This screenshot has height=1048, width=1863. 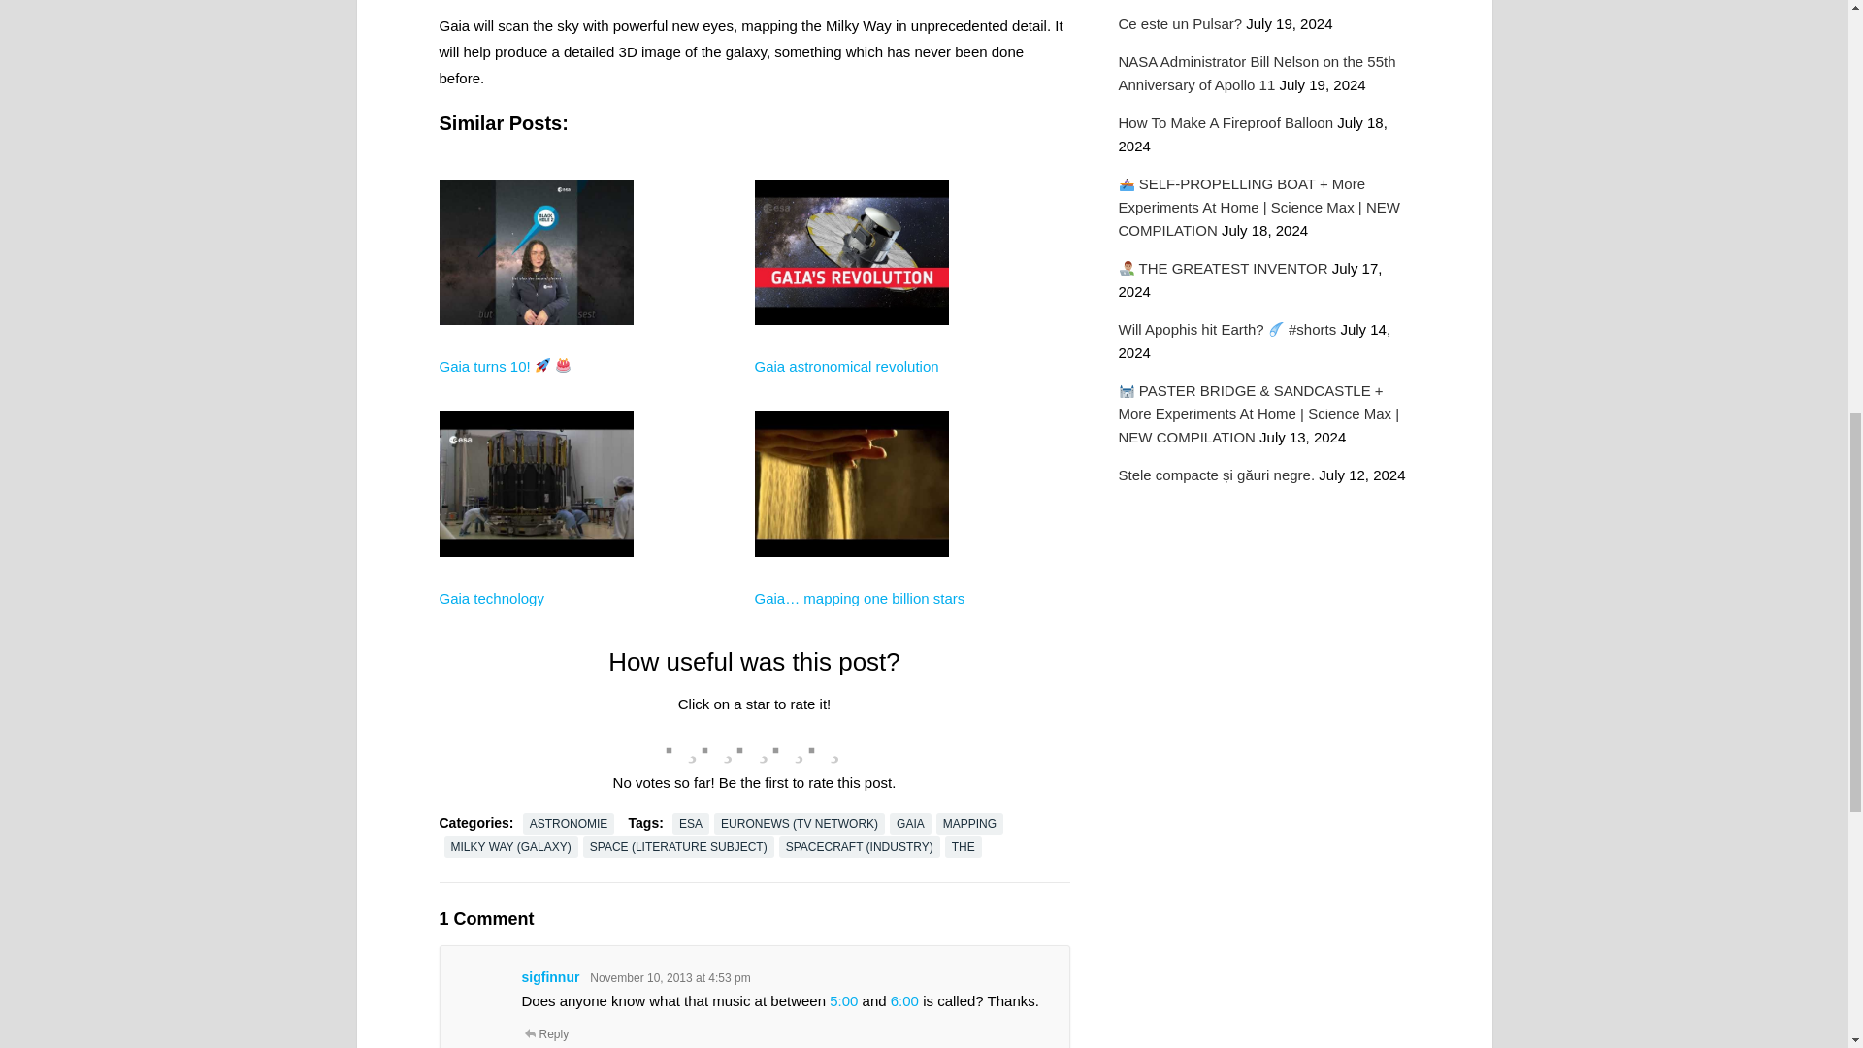 I want to click on ESA, so click(x=691, y=823).